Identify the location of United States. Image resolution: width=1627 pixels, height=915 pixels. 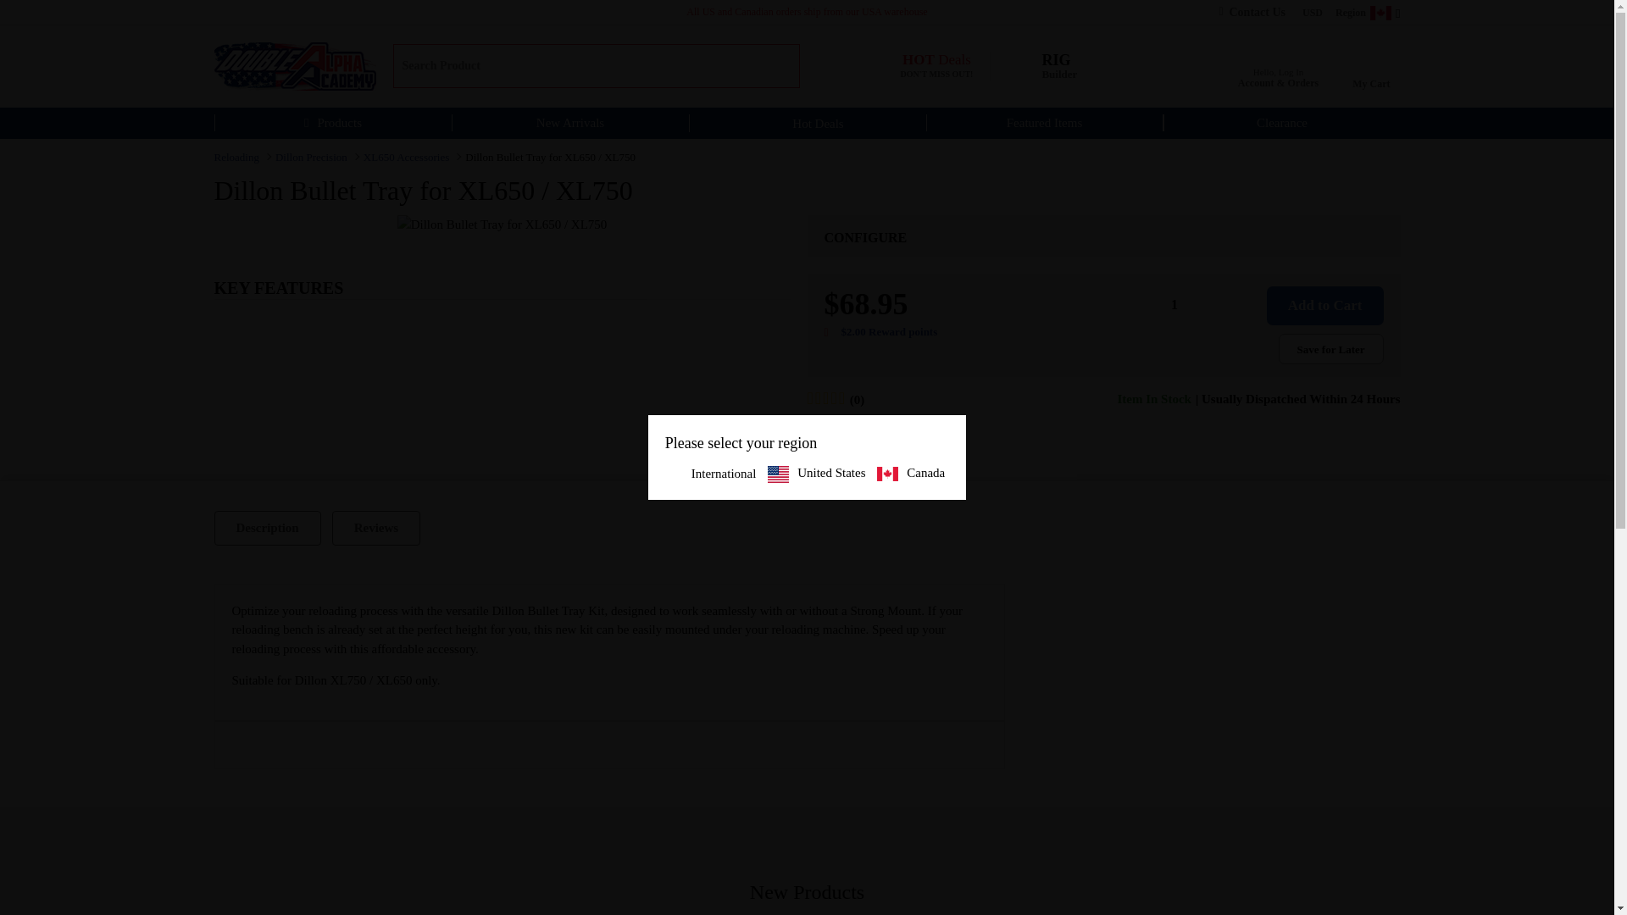
(928, 66).